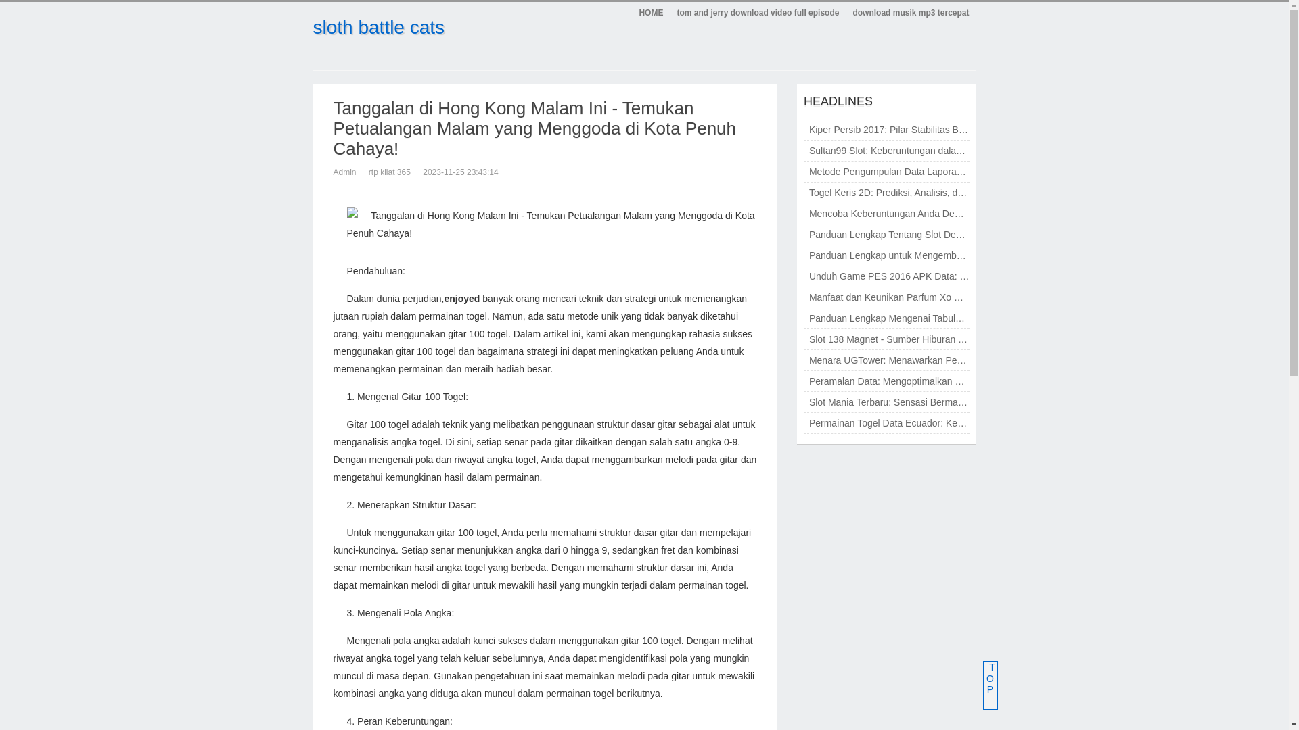 Image resolution: width=1299 pixels, height=730 pixels. I want to click on sloth battle cats, so click(379, 27).